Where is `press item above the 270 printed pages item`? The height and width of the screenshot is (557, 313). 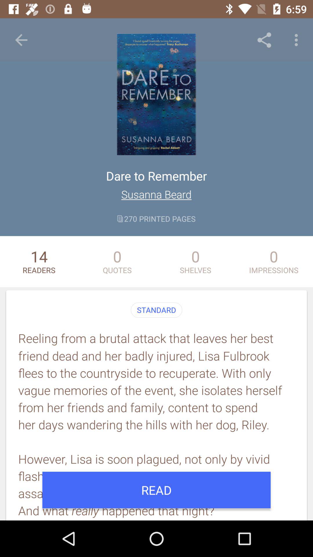 press item above the 270 printed pages item is located at coordinates (156, 194).